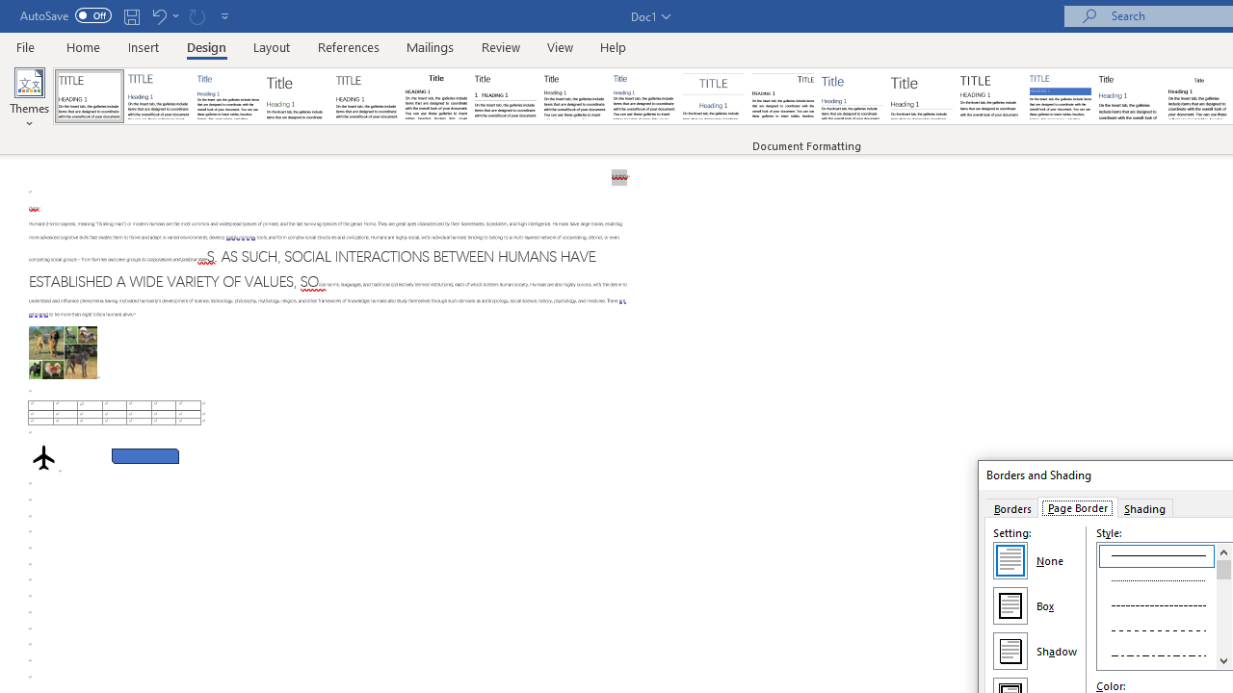  What do you see at coordinates (435, 96) in the screenshot?
I see `Black & White (Classic)` at bounding box center [435, 96].